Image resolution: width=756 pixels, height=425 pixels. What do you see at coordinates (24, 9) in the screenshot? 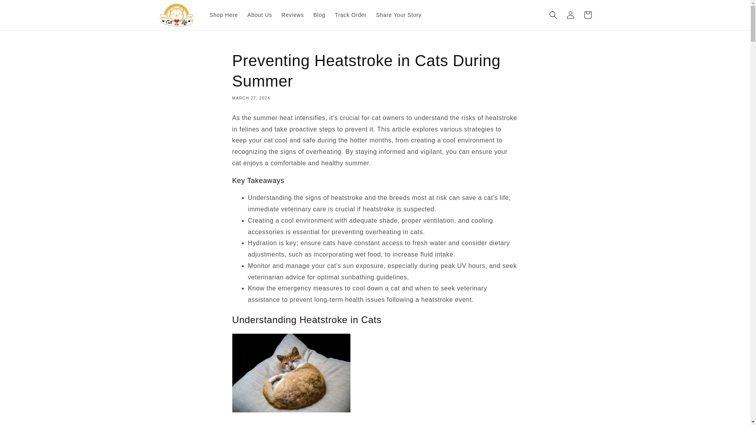
I see `Skip to content` at bounding box center [24, 9].